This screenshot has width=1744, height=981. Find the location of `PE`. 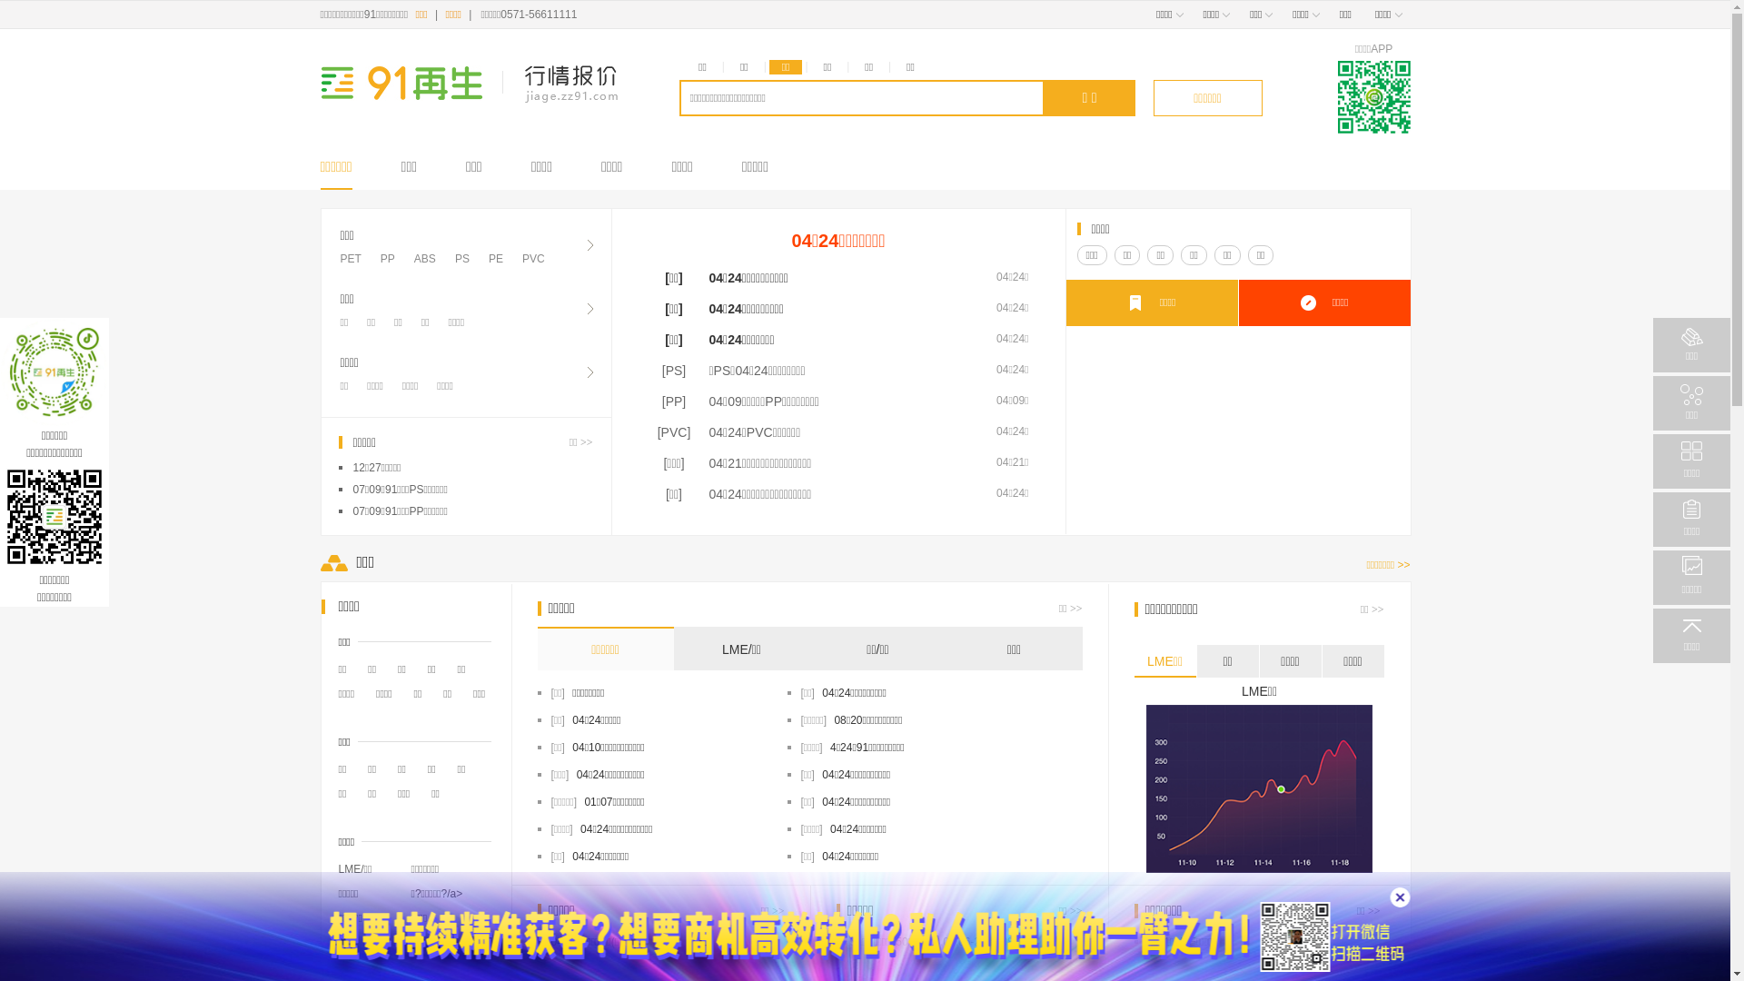

PE is located at coordinates (496, 259).